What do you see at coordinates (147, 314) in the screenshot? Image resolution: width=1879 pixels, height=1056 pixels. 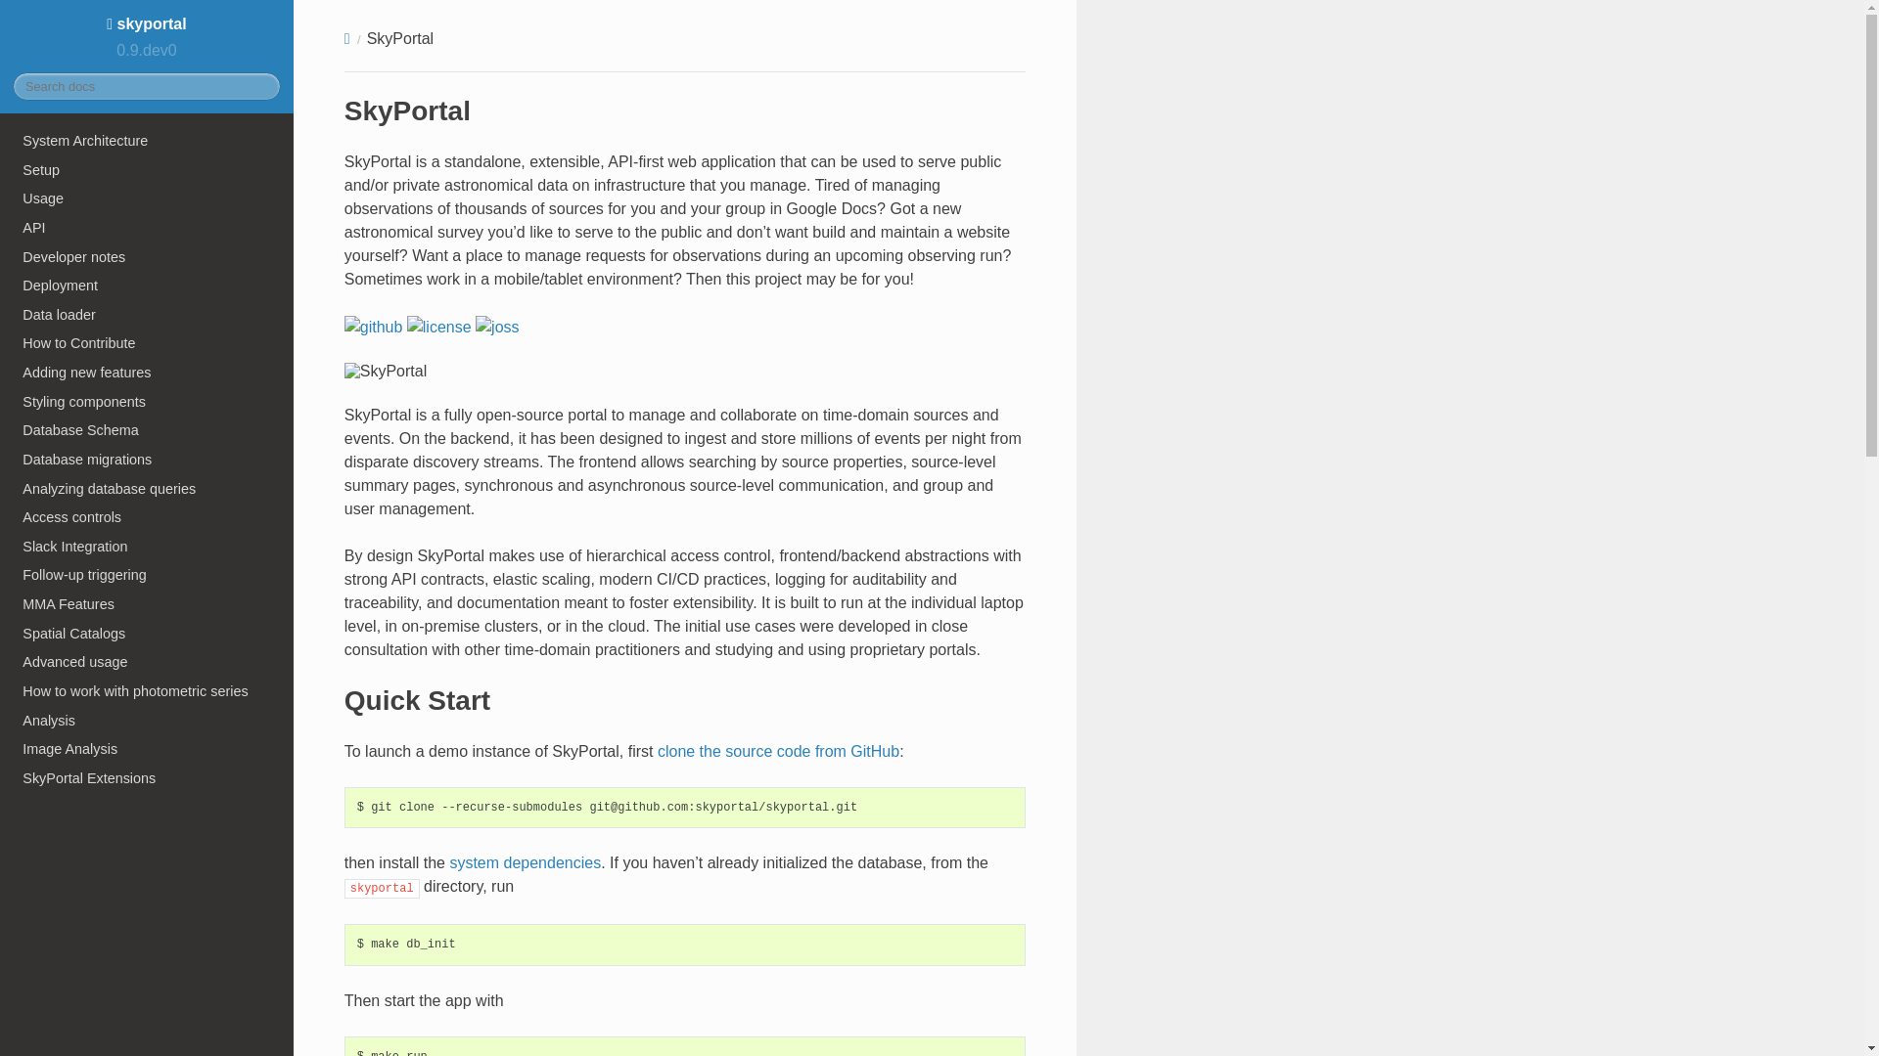 I see `Data loader` at bounding box center [147, 314].